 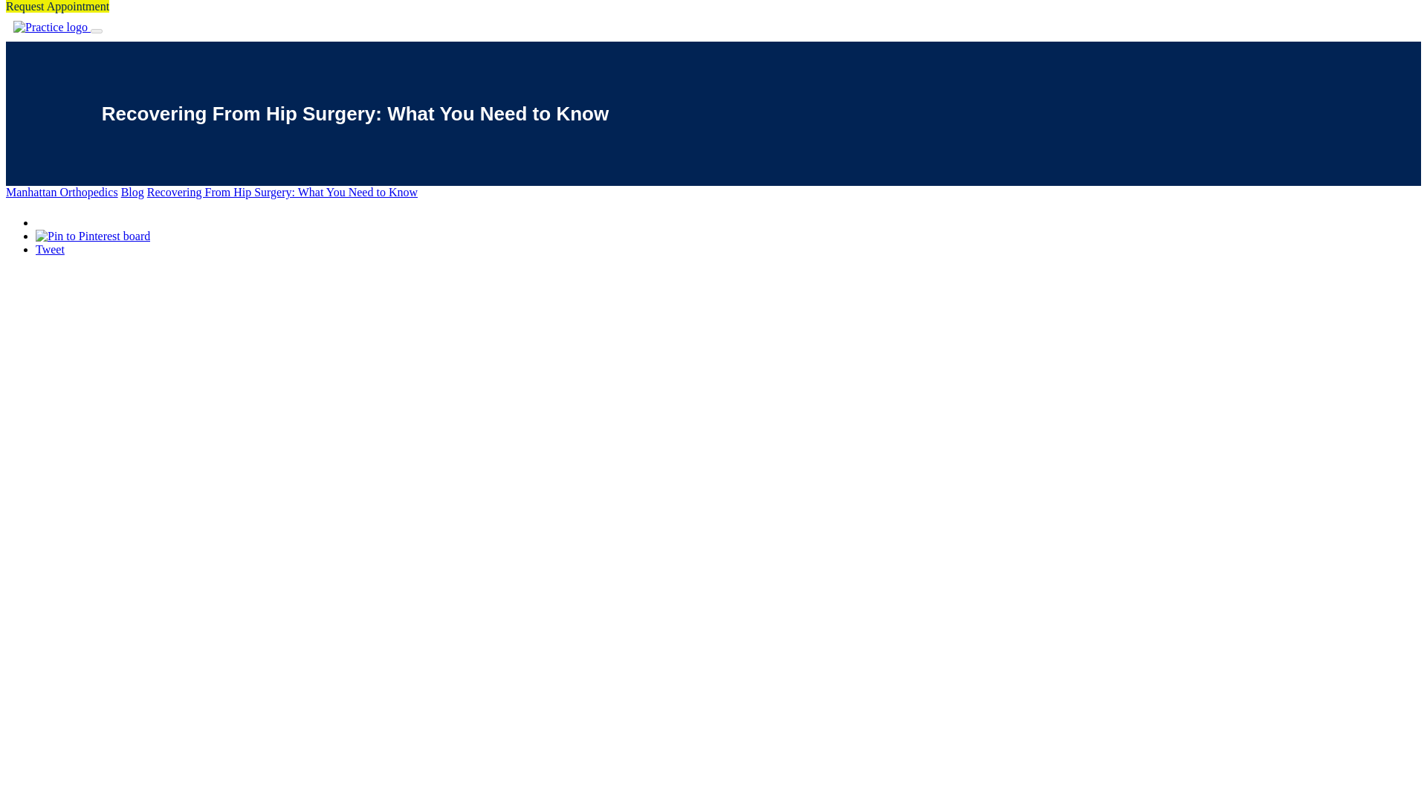 What do you see at coordinates (282, 192) in the screenshot?
I see `Recovering From Hip Surgery: What You Need to Know` at bounding box center [282, 192].